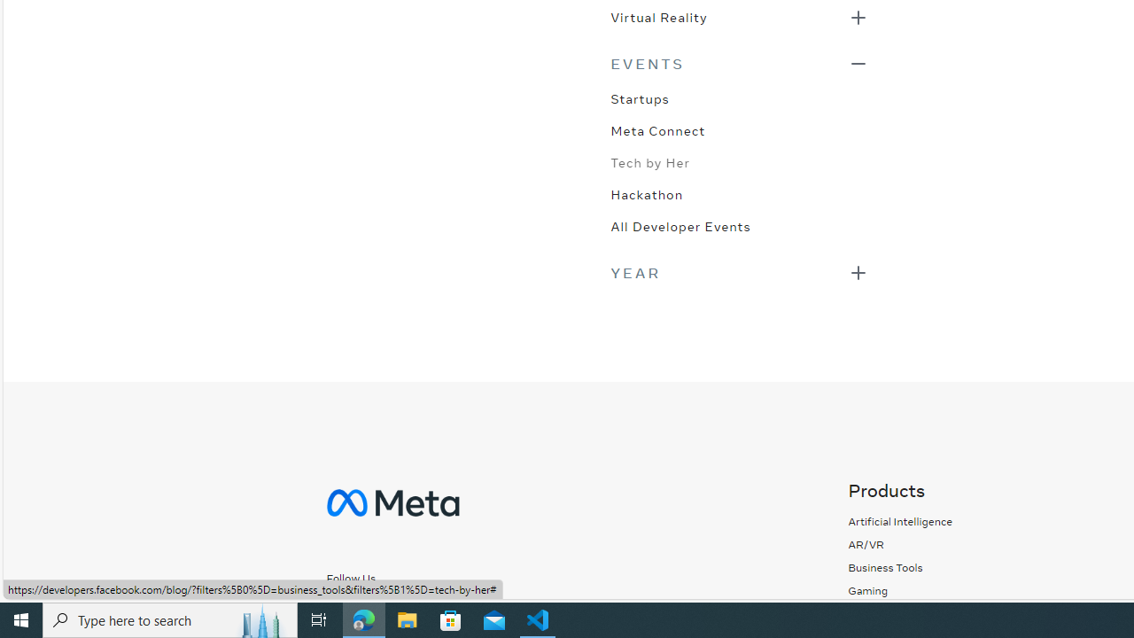 This screenshot has width=1134, height=638. Describe the element at coordinates (461, 610) in the screenshot. I see `Follow us on LinkedIn` at that location.